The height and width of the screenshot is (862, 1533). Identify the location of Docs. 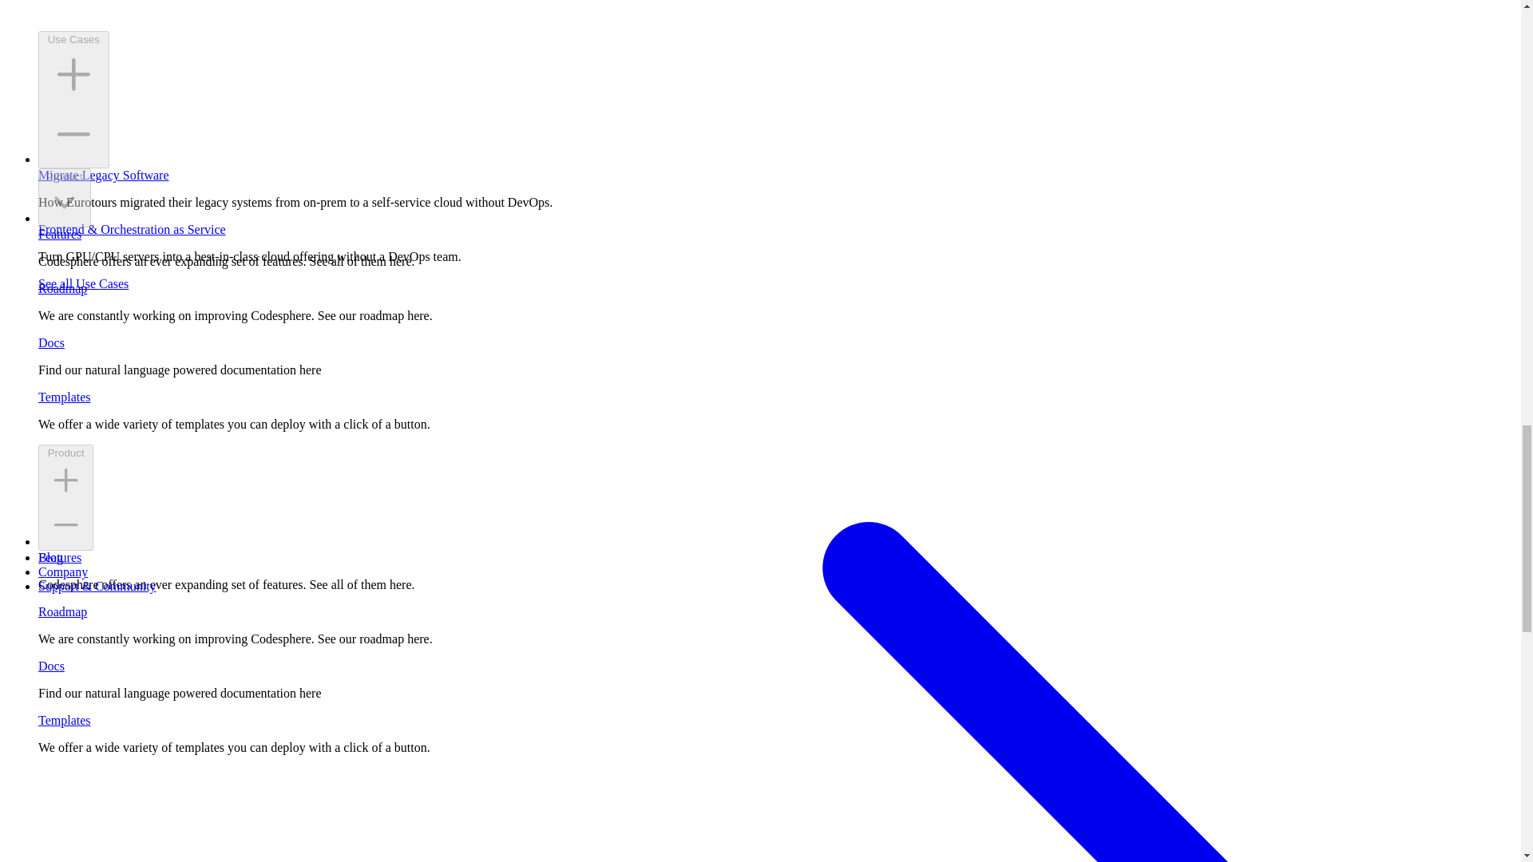
(51, 343).